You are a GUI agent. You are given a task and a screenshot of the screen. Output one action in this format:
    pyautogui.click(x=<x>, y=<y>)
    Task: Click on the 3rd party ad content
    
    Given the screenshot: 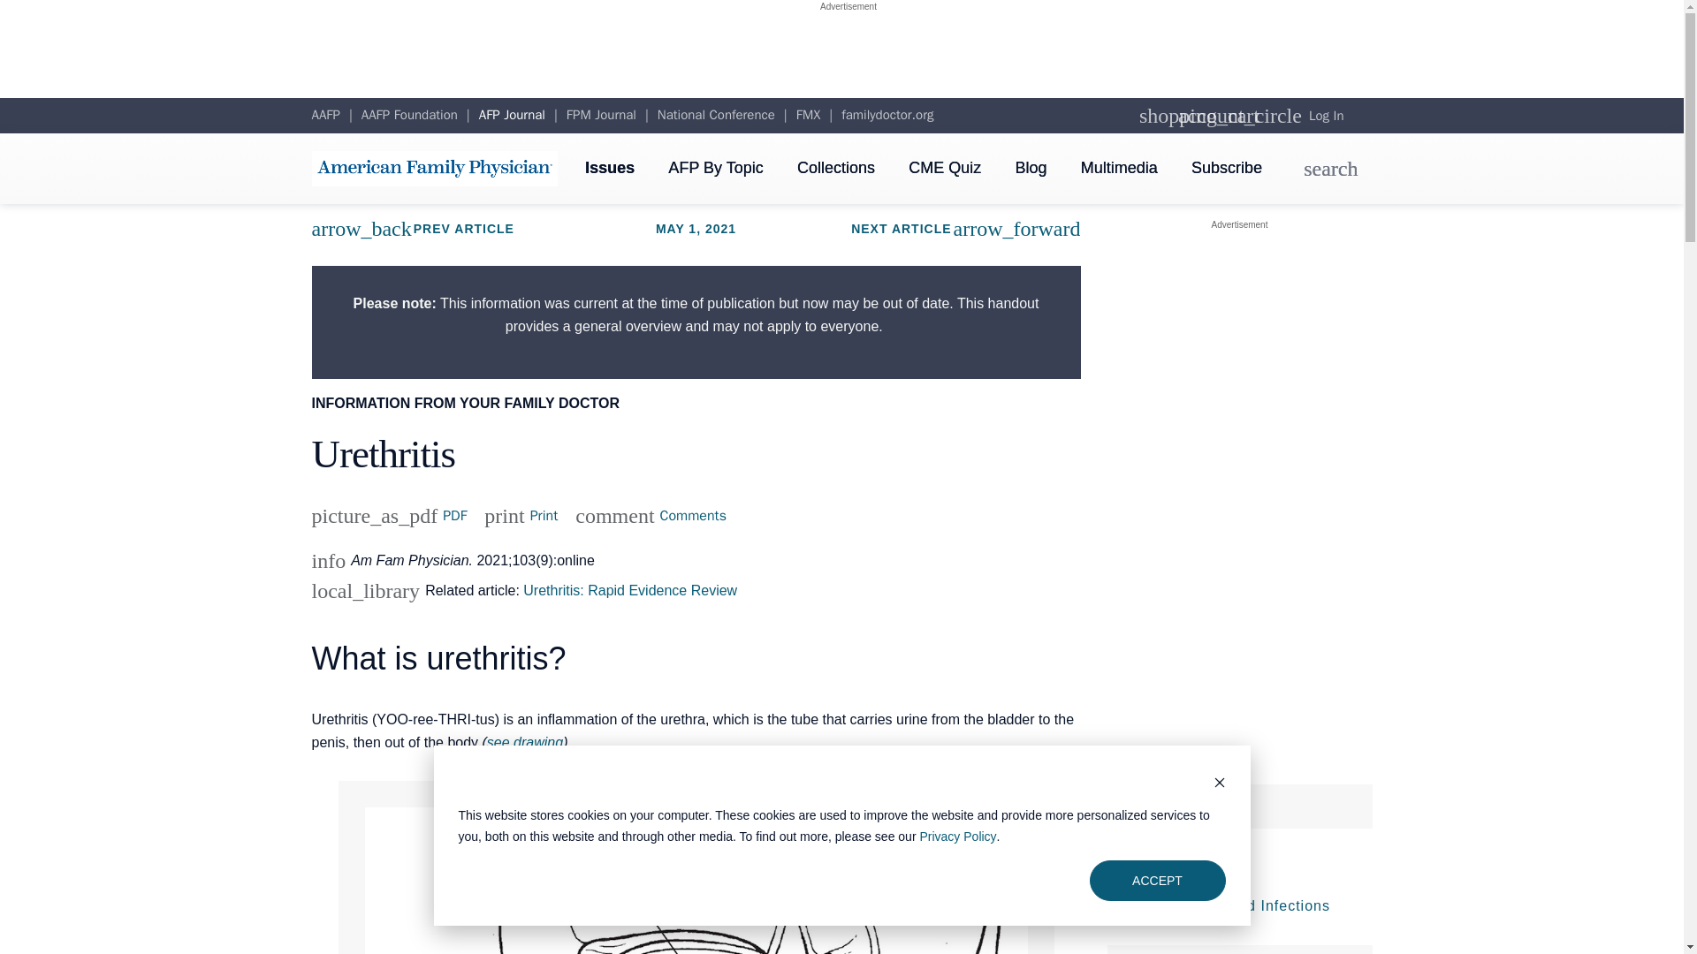 What is the action you would take?
    pyautogui.click(x=629, y=590)
    